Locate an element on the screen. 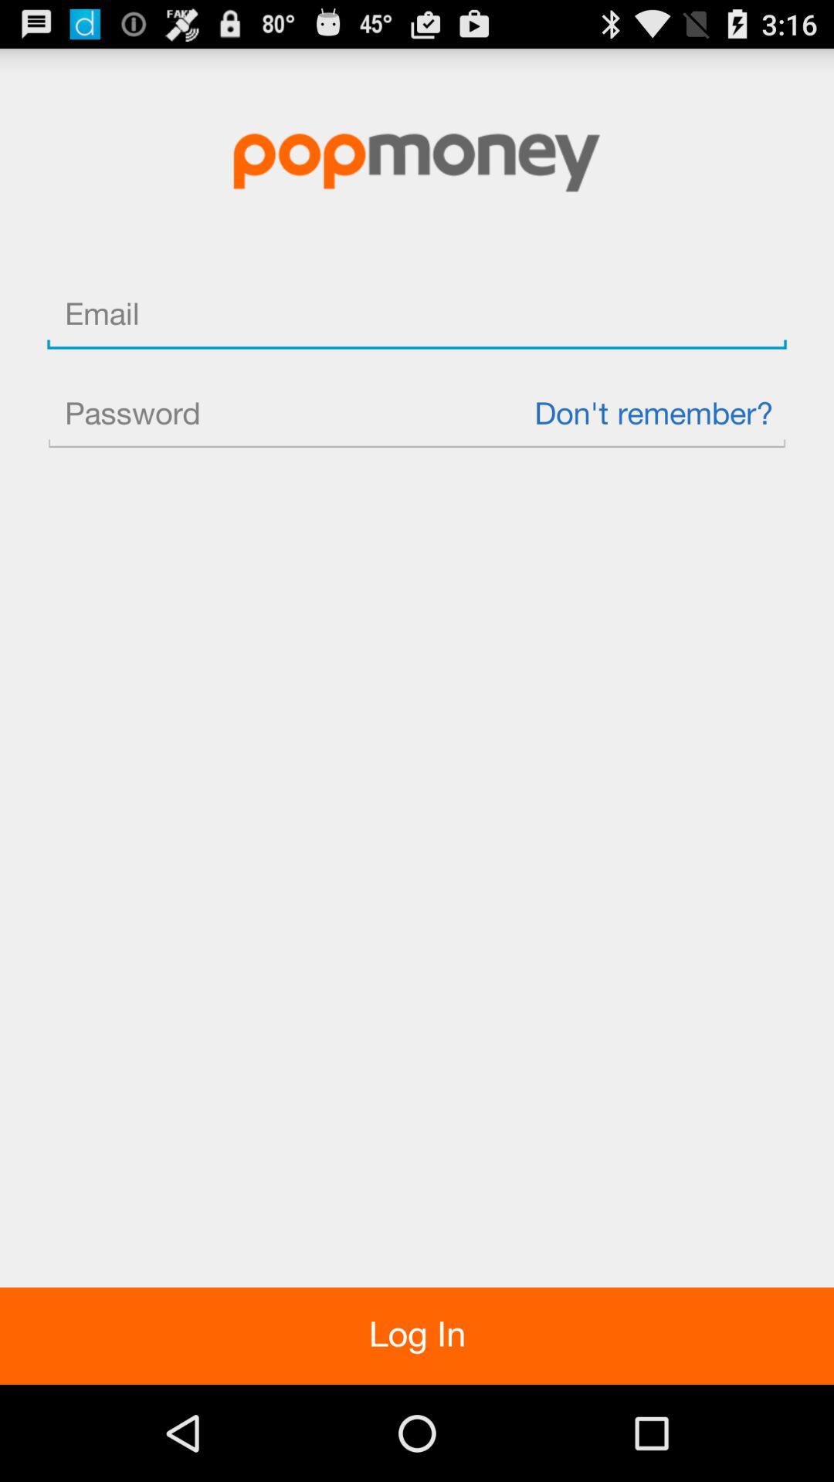 The width and height of the screenshot is (834, 1482). jump to the log in is located at coordinates (417, 1335).